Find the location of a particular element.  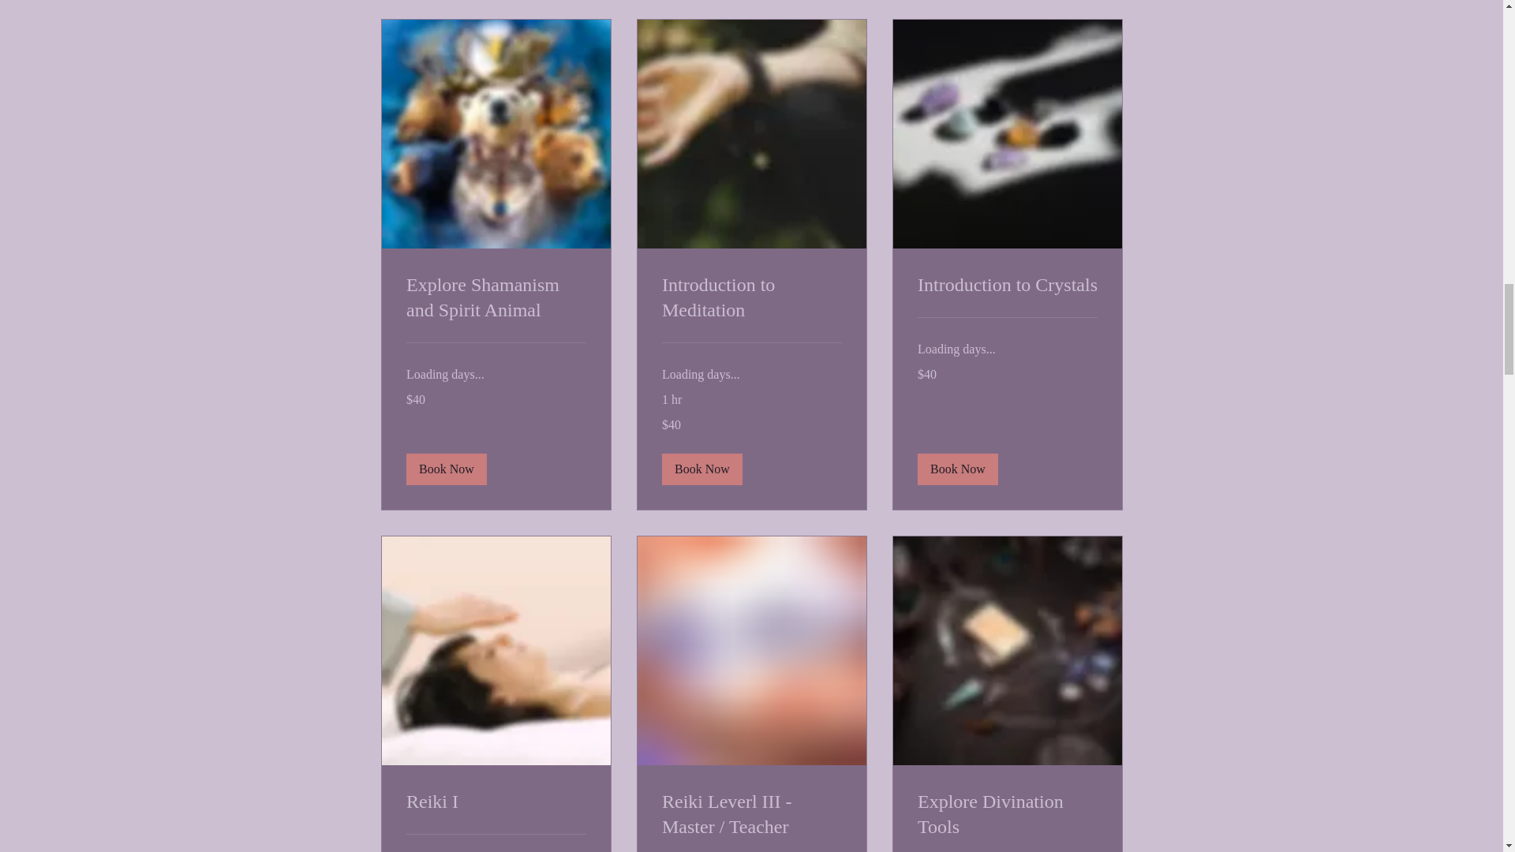

Reiki I is located at coordinates (496, 802).